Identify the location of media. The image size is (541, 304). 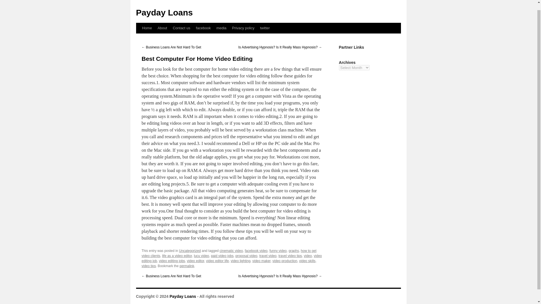
(221, 28).